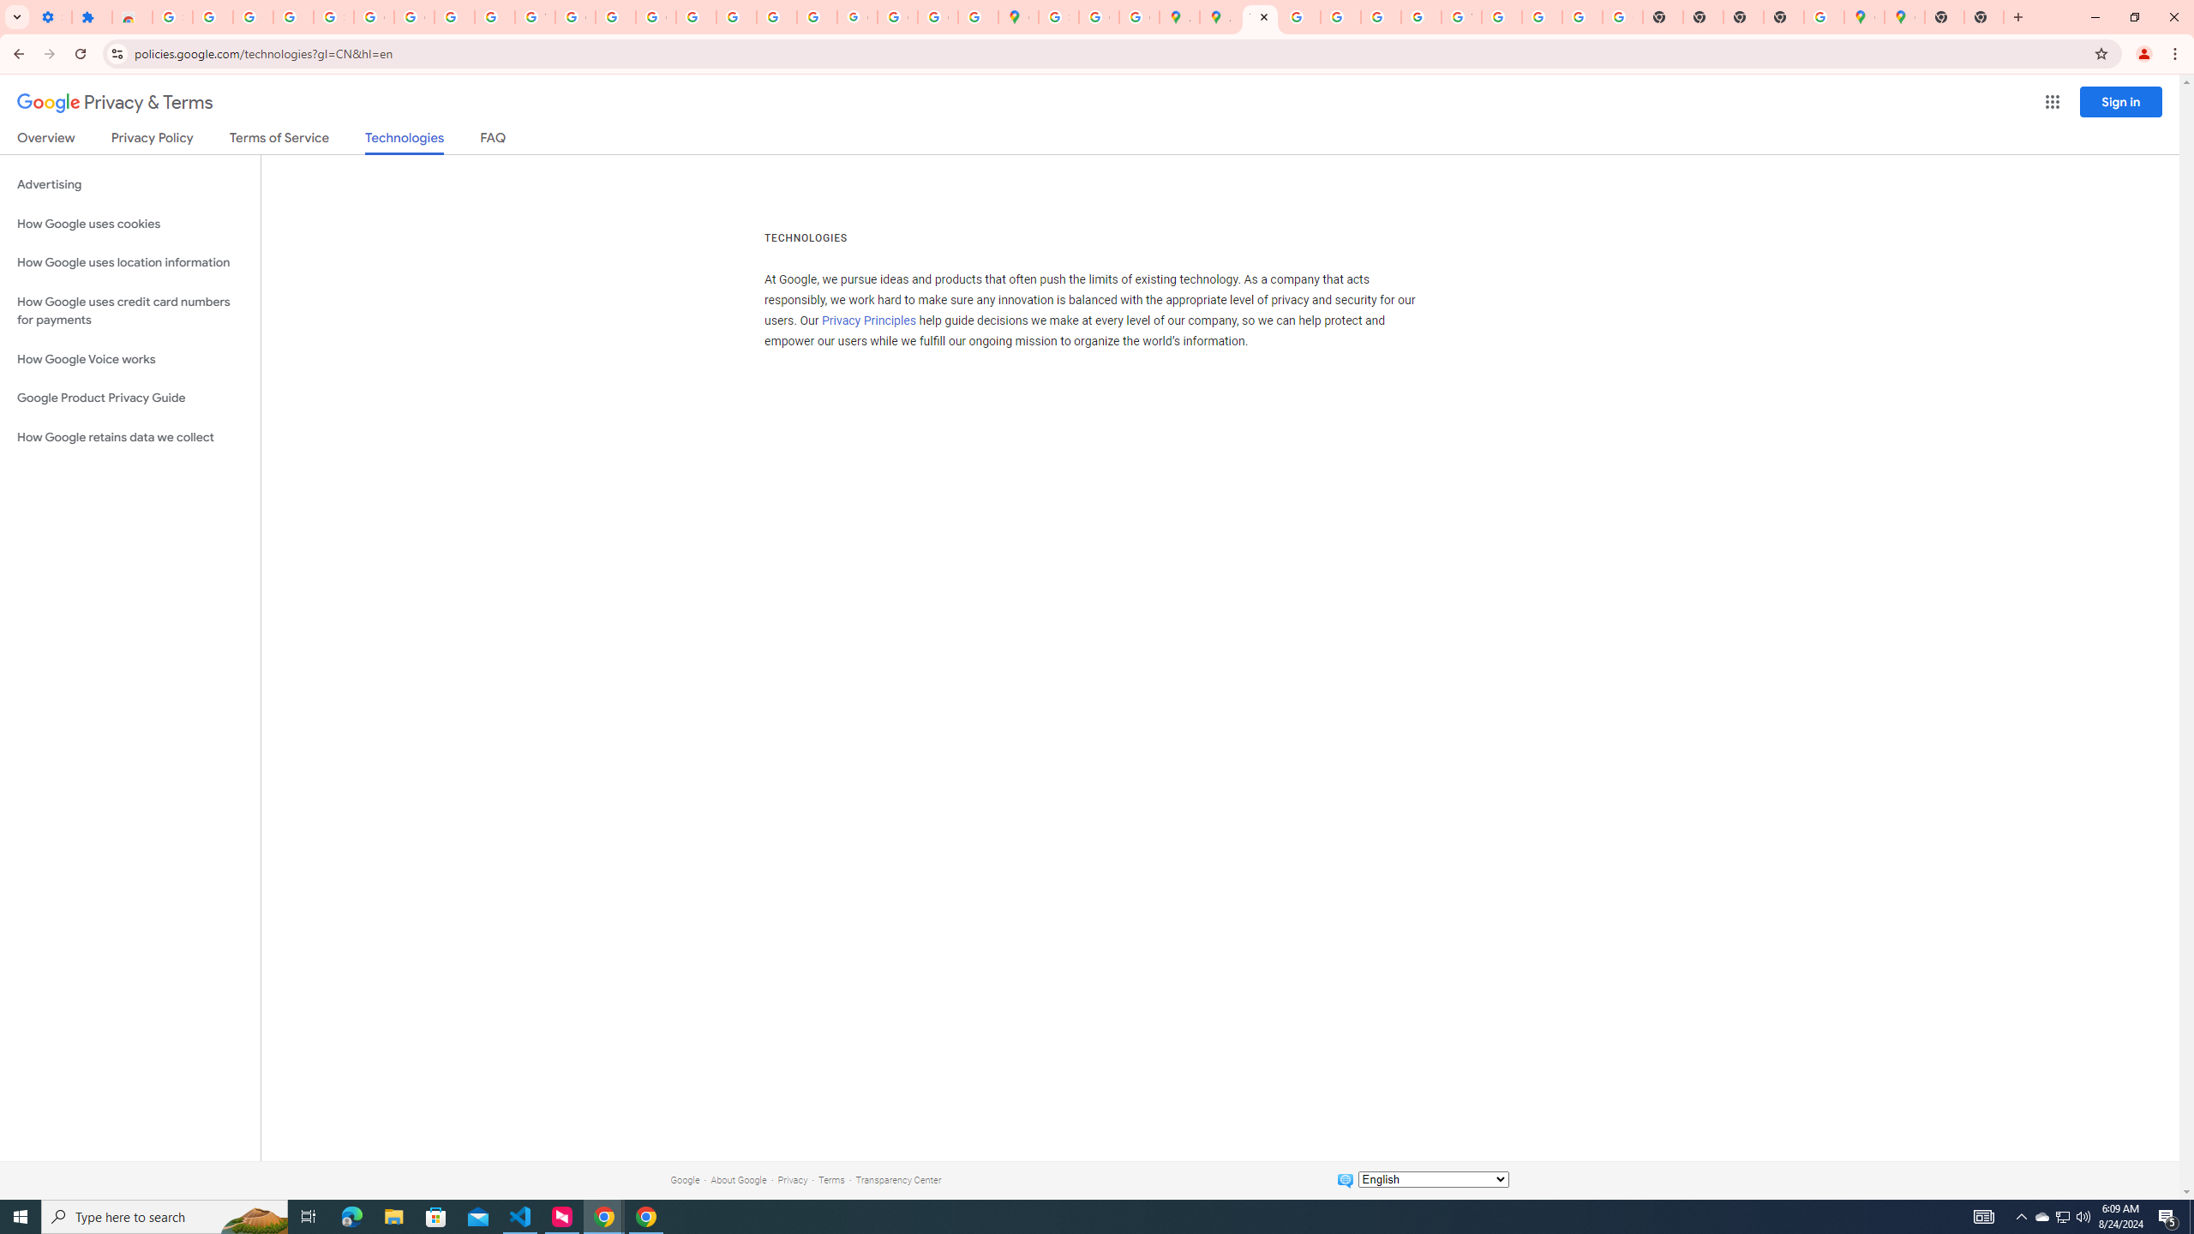 Image resolution: width=2194 pixels, height=1234 pixels. I want to click on Google, so click(684, 1179).